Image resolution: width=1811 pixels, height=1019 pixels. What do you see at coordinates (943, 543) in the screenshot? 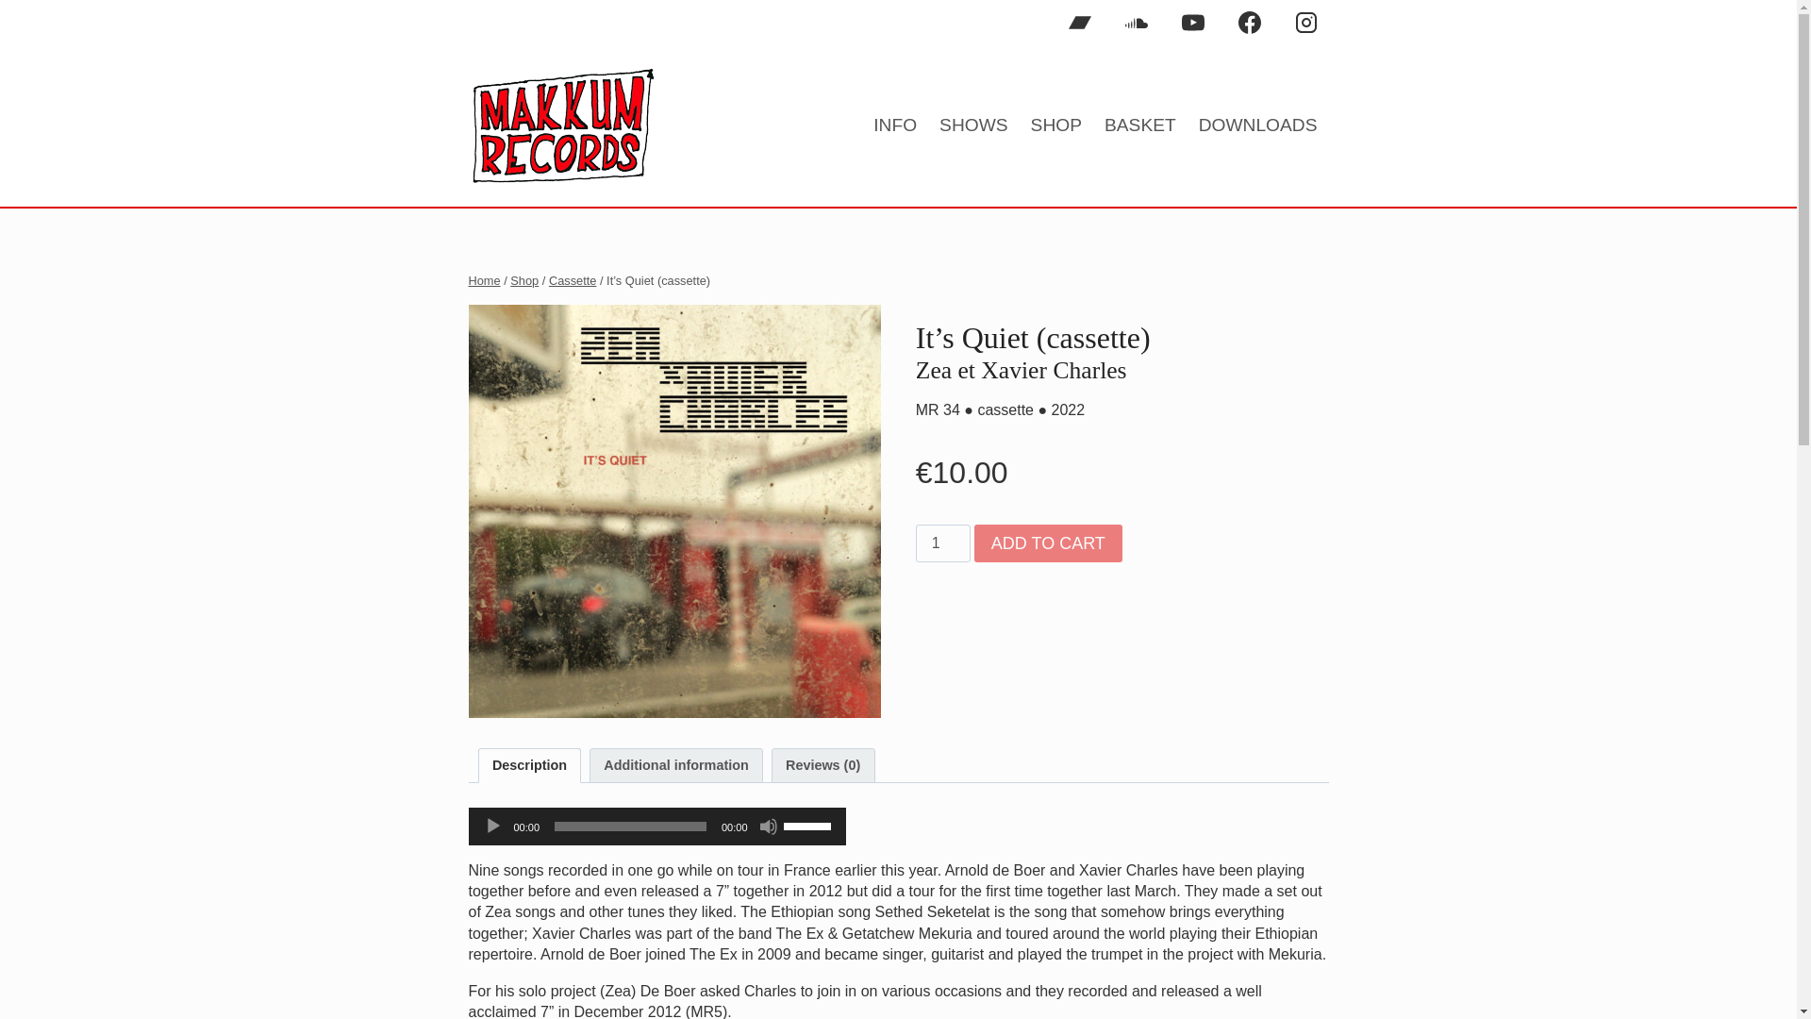
I see `1` at bounding box center [943, 543].